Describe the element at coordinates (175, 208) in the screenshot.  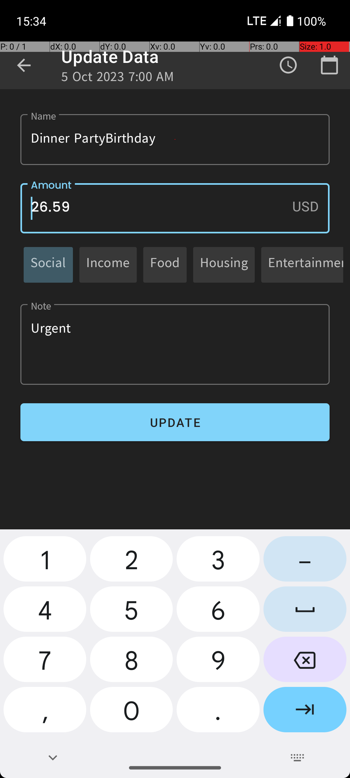
I see `26.59` at that location.